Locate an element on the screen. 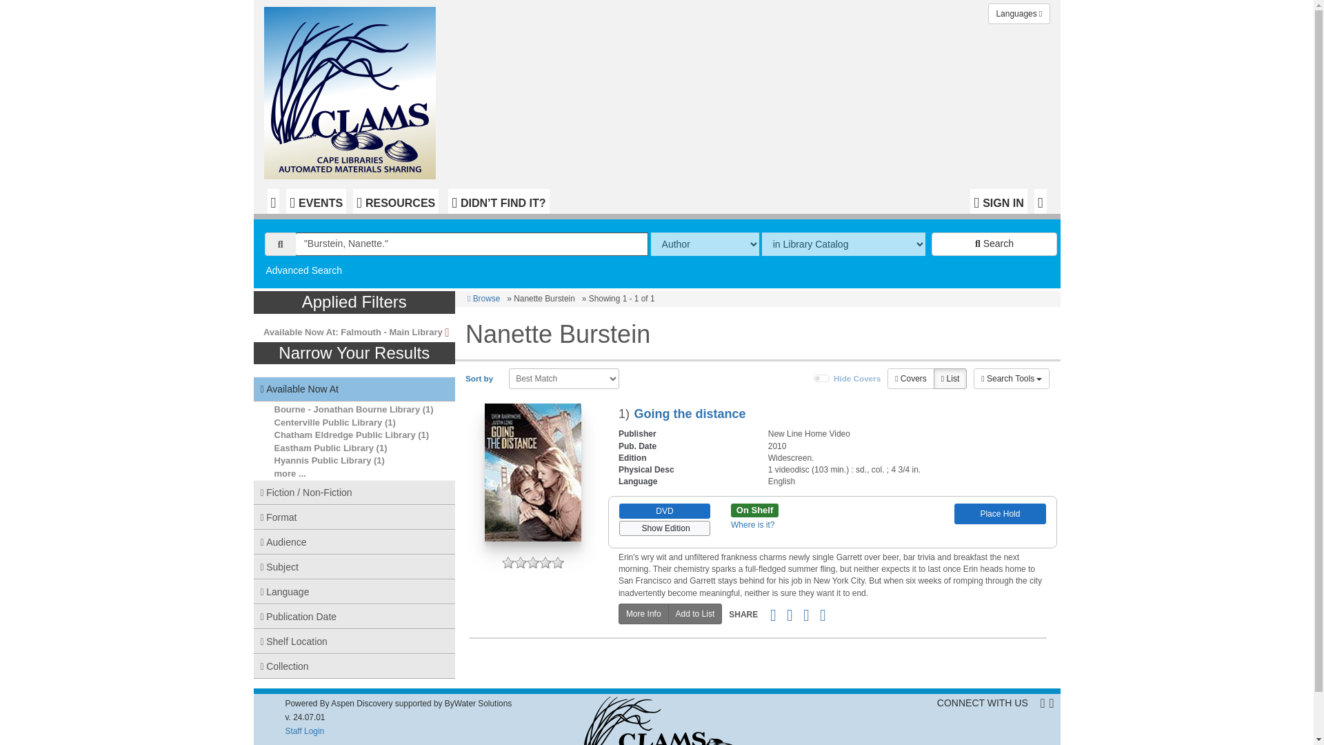 This screenshot has width=1324, height=745. Hyannis Public Library is located at coordinates (323, 460).